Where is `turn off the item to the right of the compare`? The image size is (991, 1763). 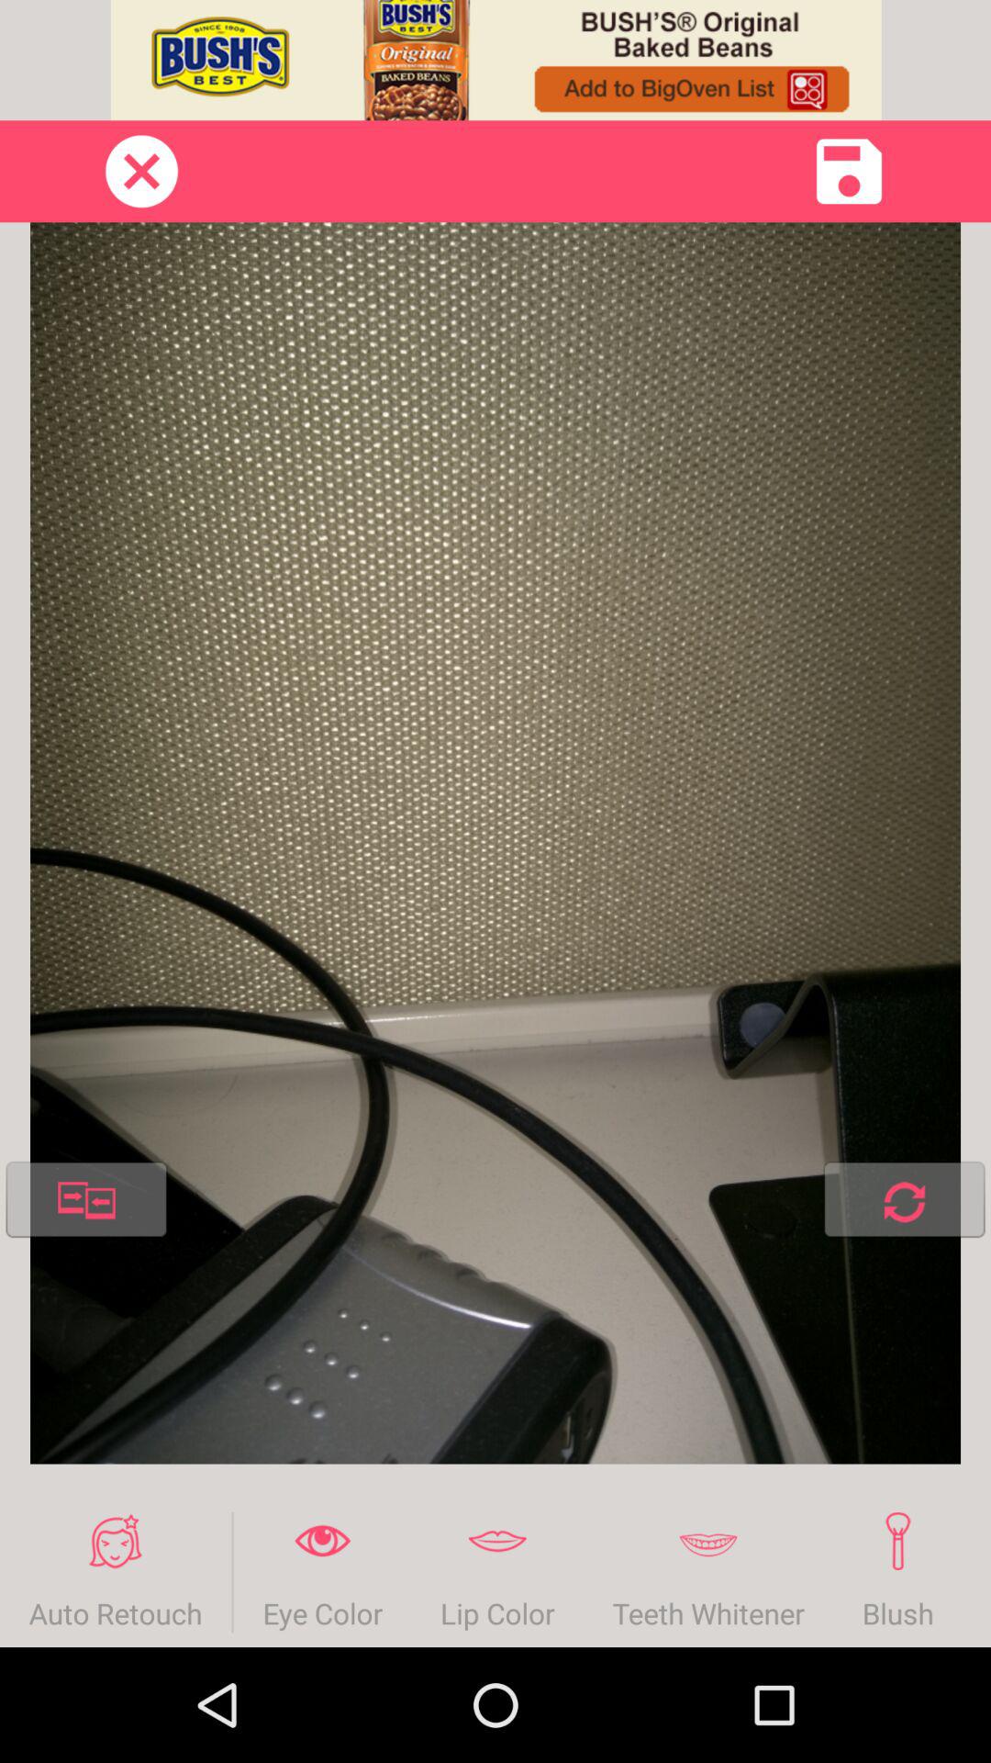
turn off the item to the right of the compare is located at coordinates (904, 1203).